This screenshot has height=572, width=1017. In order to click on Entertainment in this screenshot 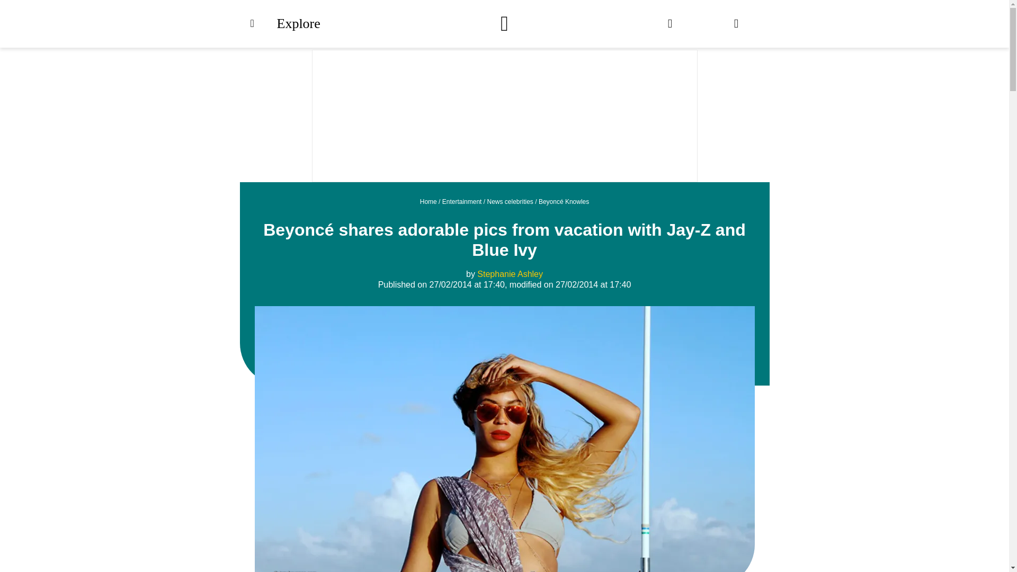, I will do `click(462, 201)`.